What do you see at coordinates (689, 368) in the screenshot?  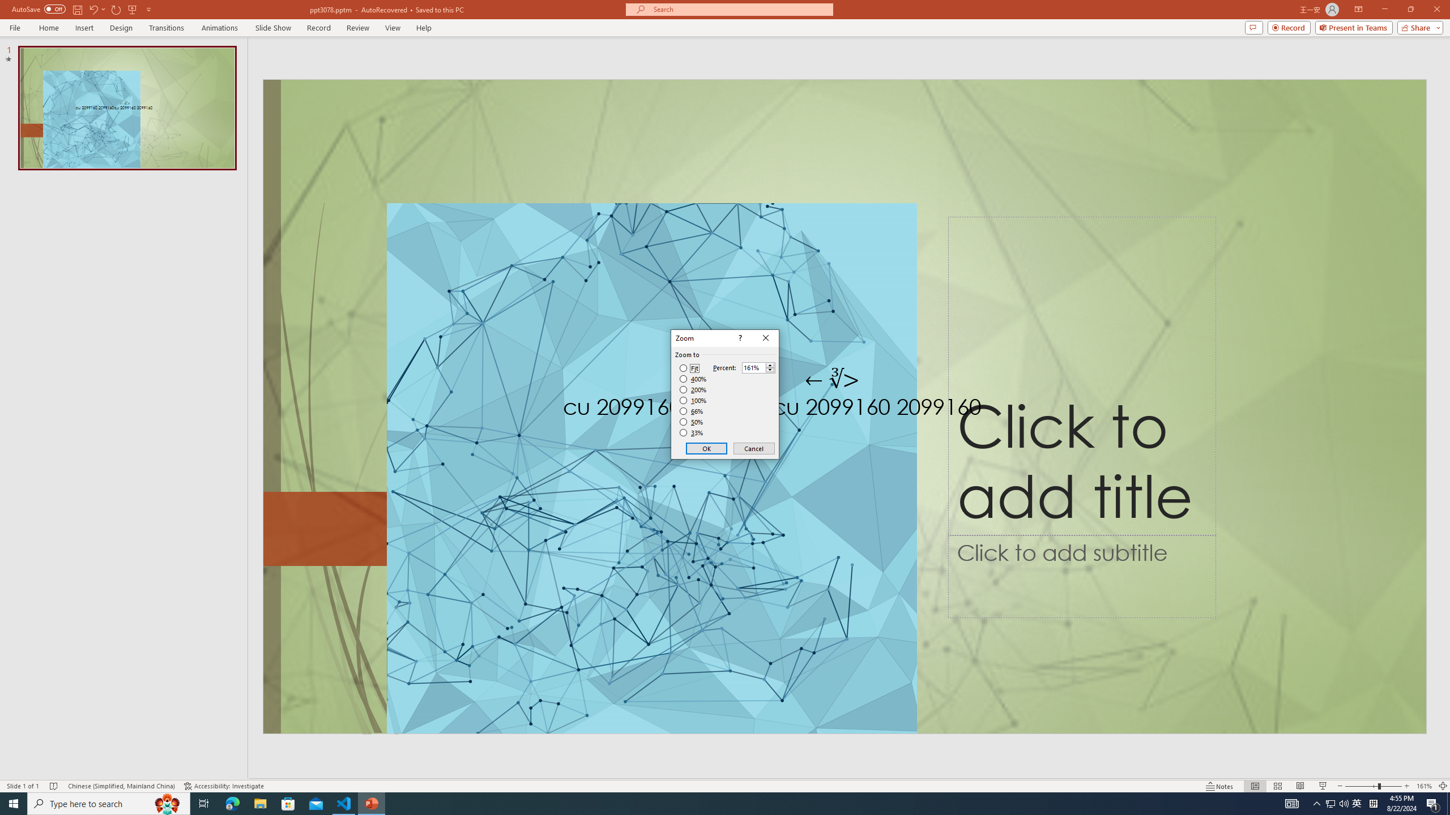 I see `Fit` at bounding box center [689, 368].